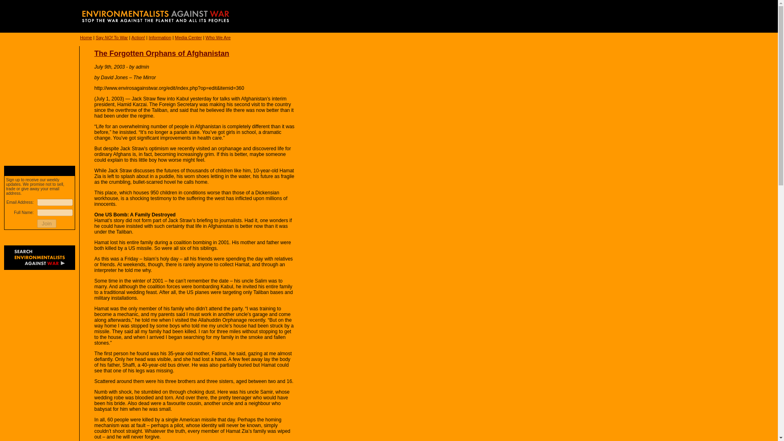 The height and width of the screenshot is (441, 784). Describe the element at coordinates (160, 38) in the screenshot. I see `Information` at that location.